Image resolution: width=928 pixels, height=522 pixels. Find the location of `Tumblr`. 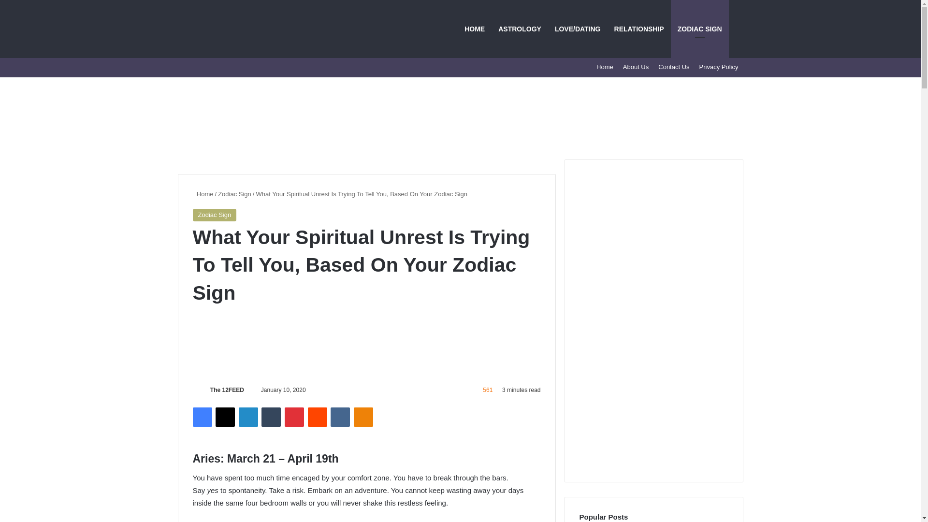

Tumblr is located at coordinates (271, 417).